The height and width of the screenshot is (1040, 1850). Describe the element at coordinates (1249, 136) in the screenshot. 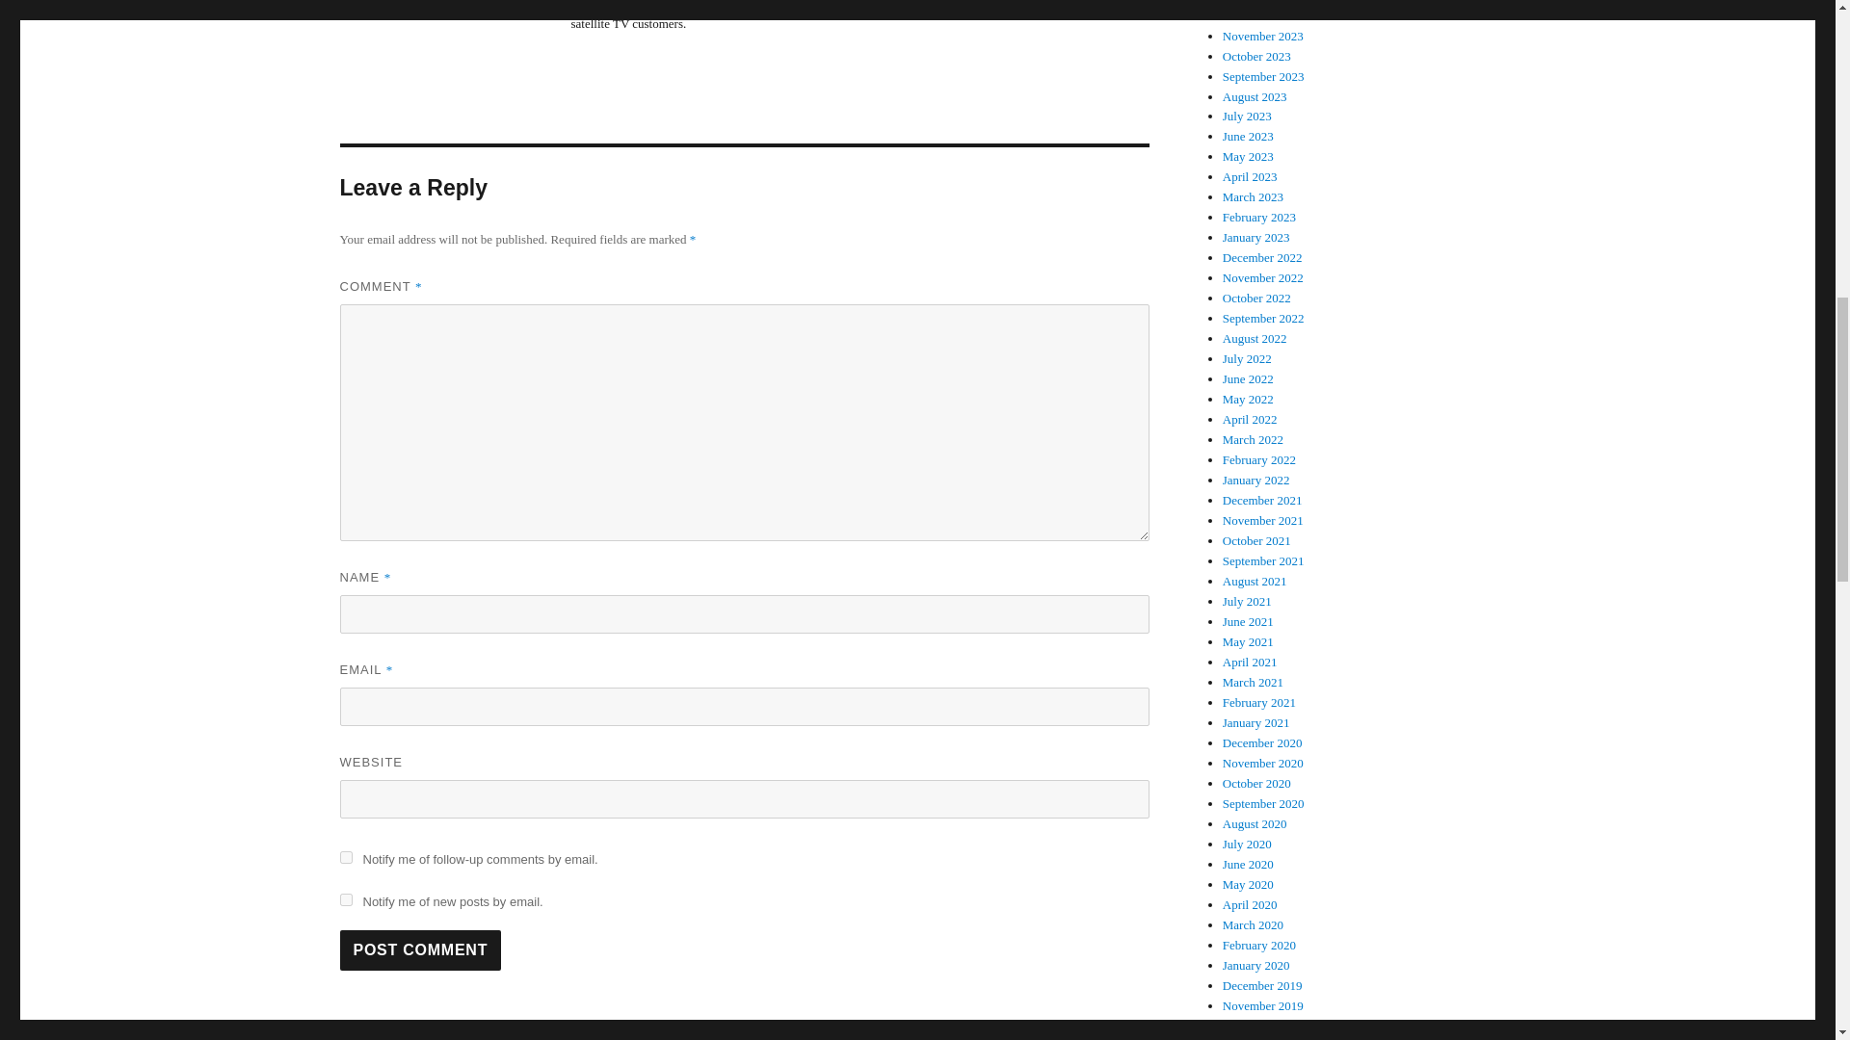

I see `June 2023` at that location.